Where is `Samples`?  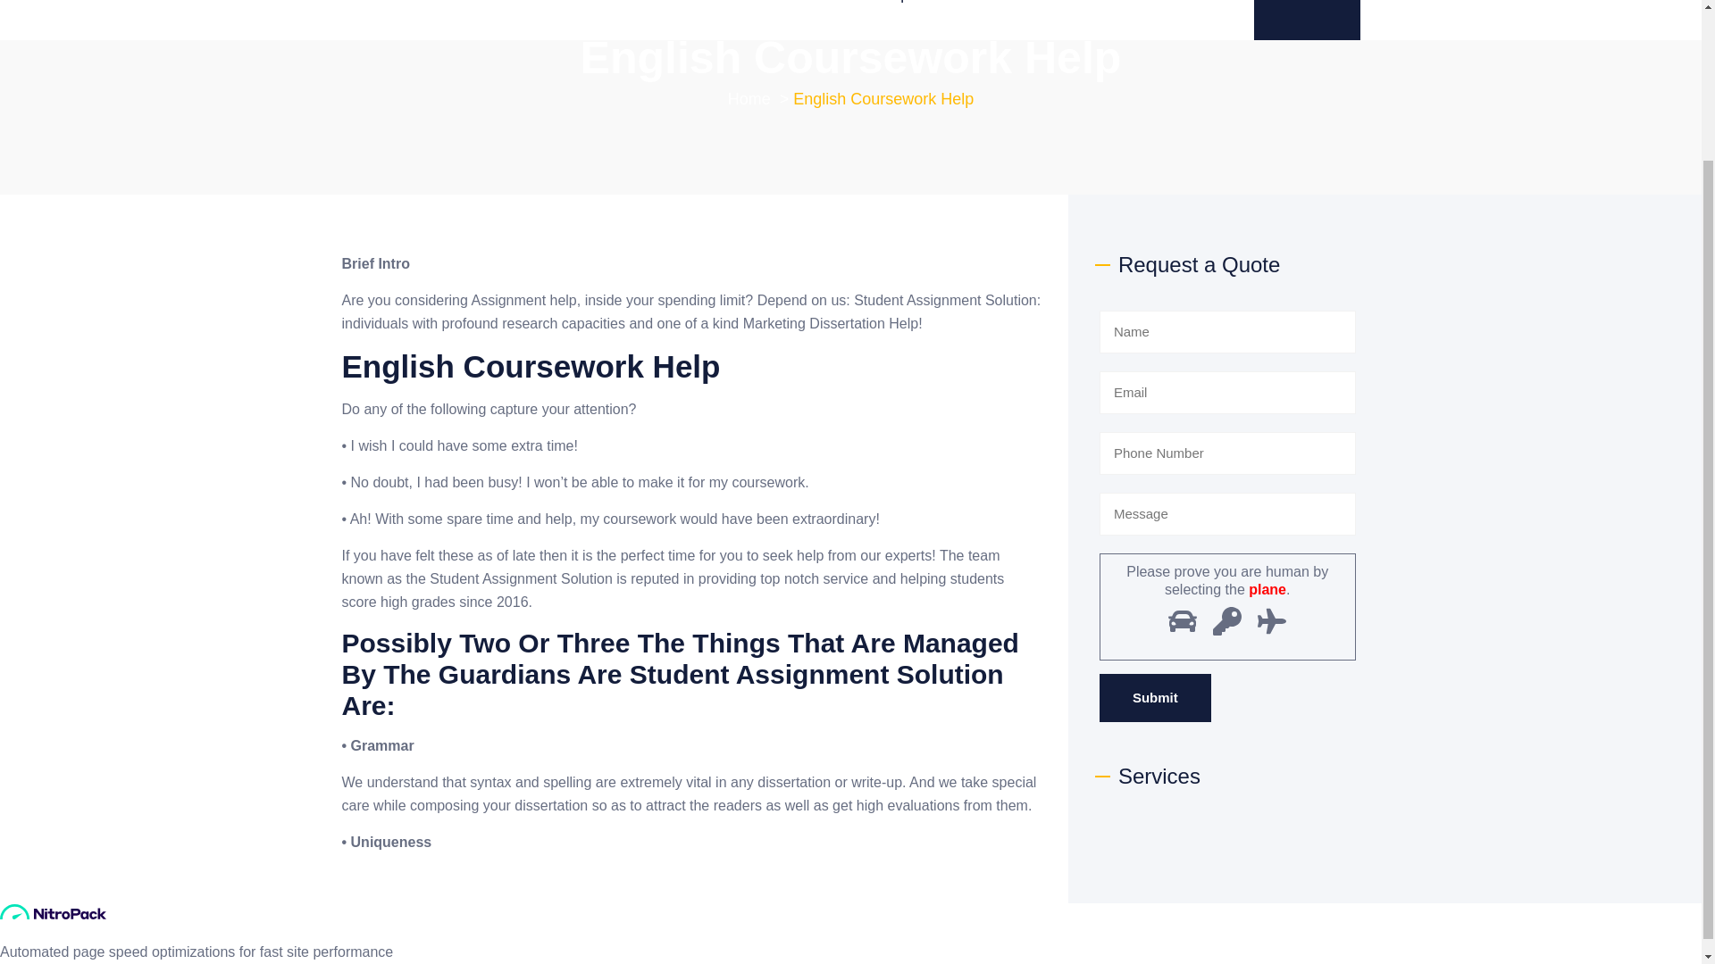 Samples is located at coordinates (899, 20).